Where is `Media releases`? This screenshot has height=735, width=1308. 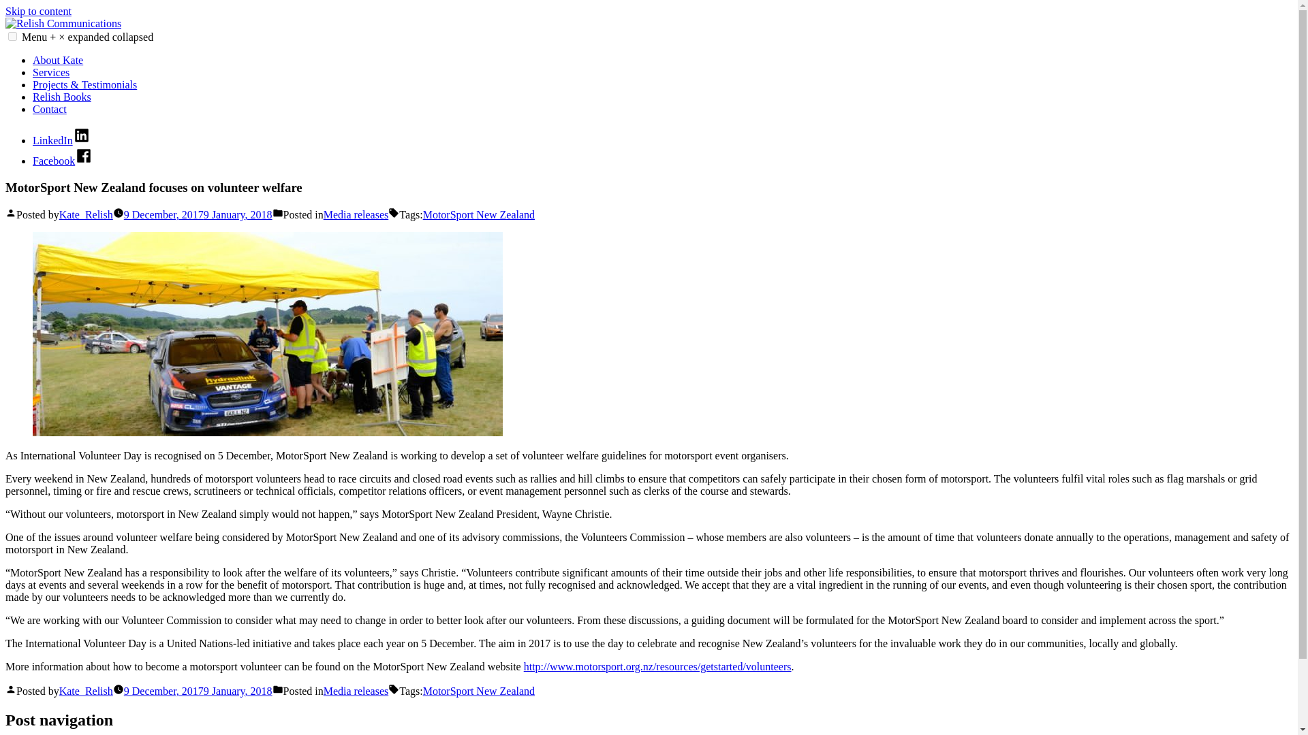
Media releases is located at coordinates (356, 214).